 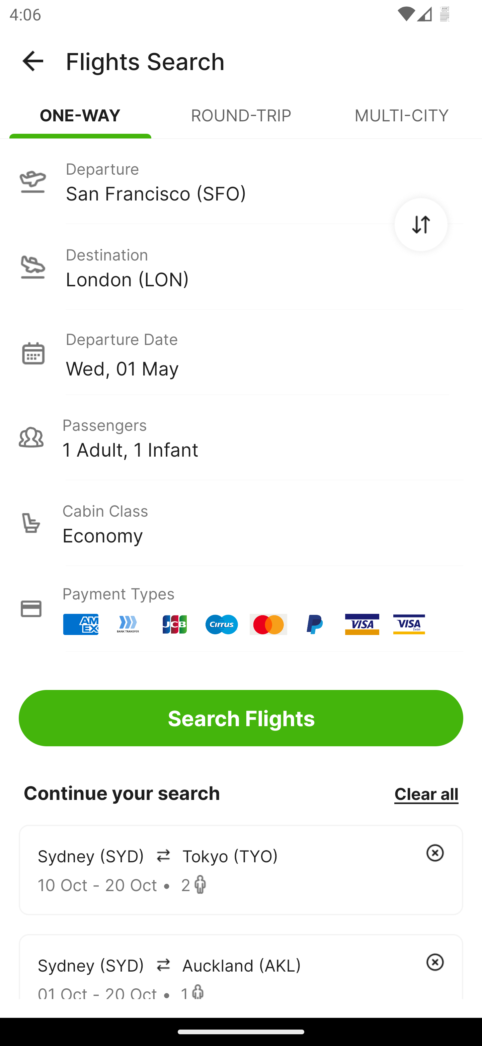 What do you see at coordinates (241, 181) in the screenshot?
I see `Departure San Francisco (SFO)` at bounding box center [241, 181].